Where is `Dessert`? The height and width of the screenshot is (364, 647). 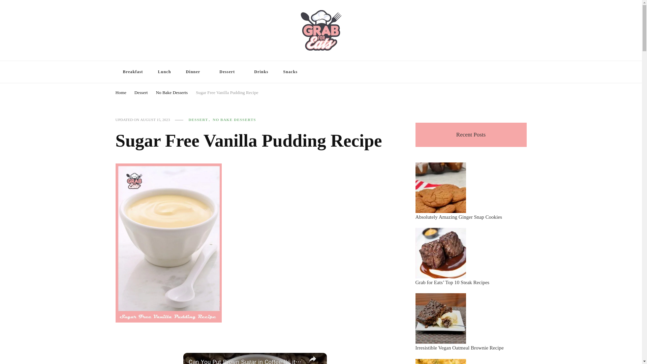
Dessert is located at coordinates (229, 72).